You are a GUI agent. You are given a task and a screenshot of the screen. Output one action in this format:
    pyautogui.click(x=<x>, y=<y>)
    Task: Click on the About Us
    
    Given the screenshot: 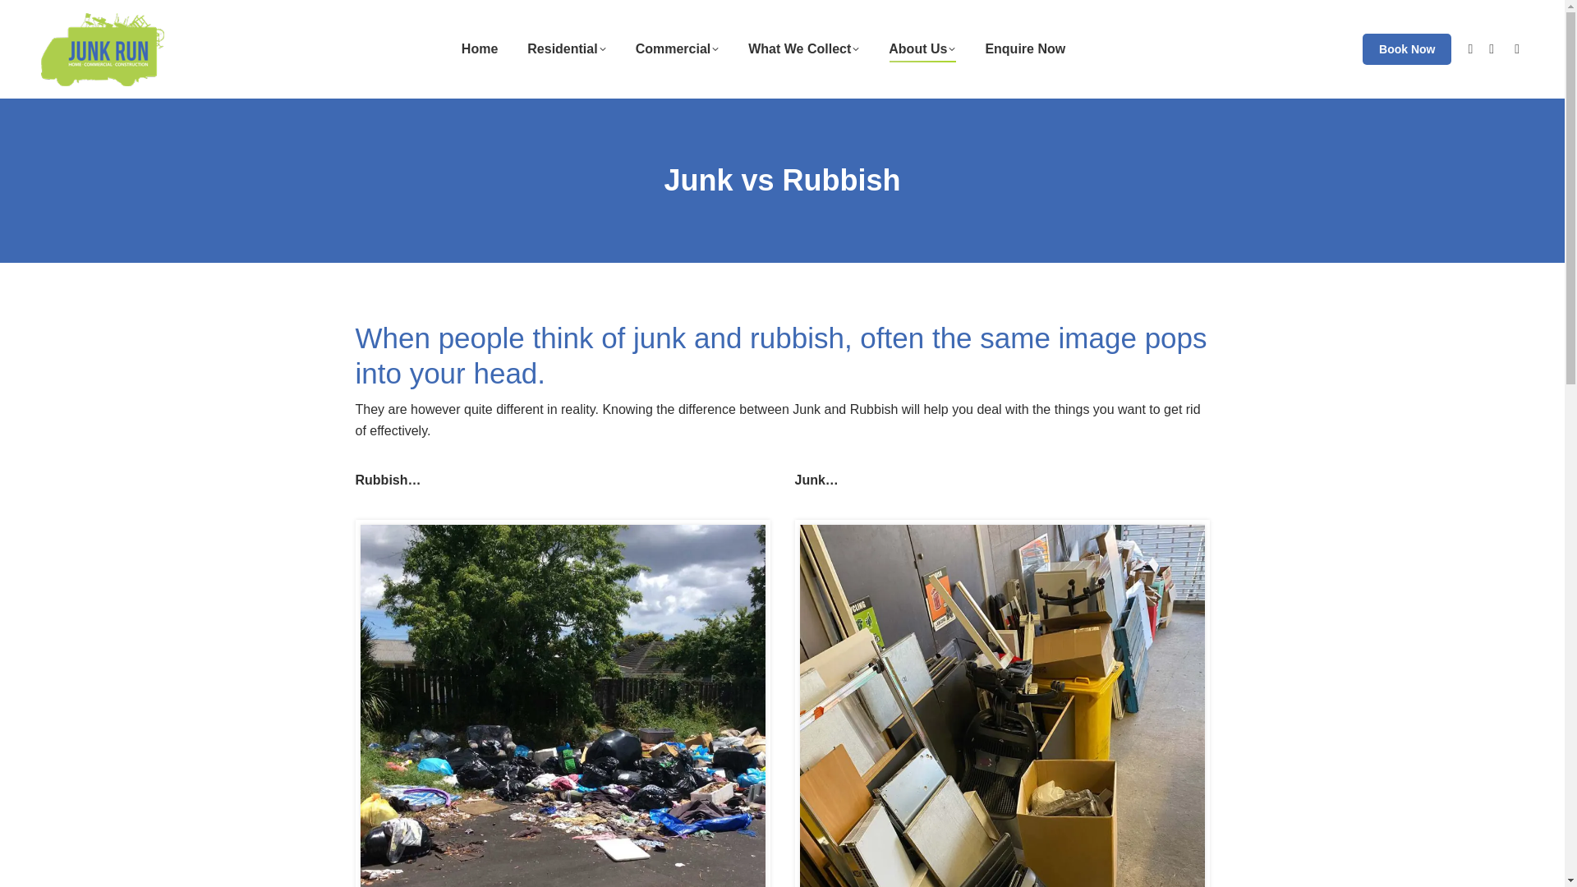 What is the action you would take?
    pyautogui.click(x=922, y=49)
    